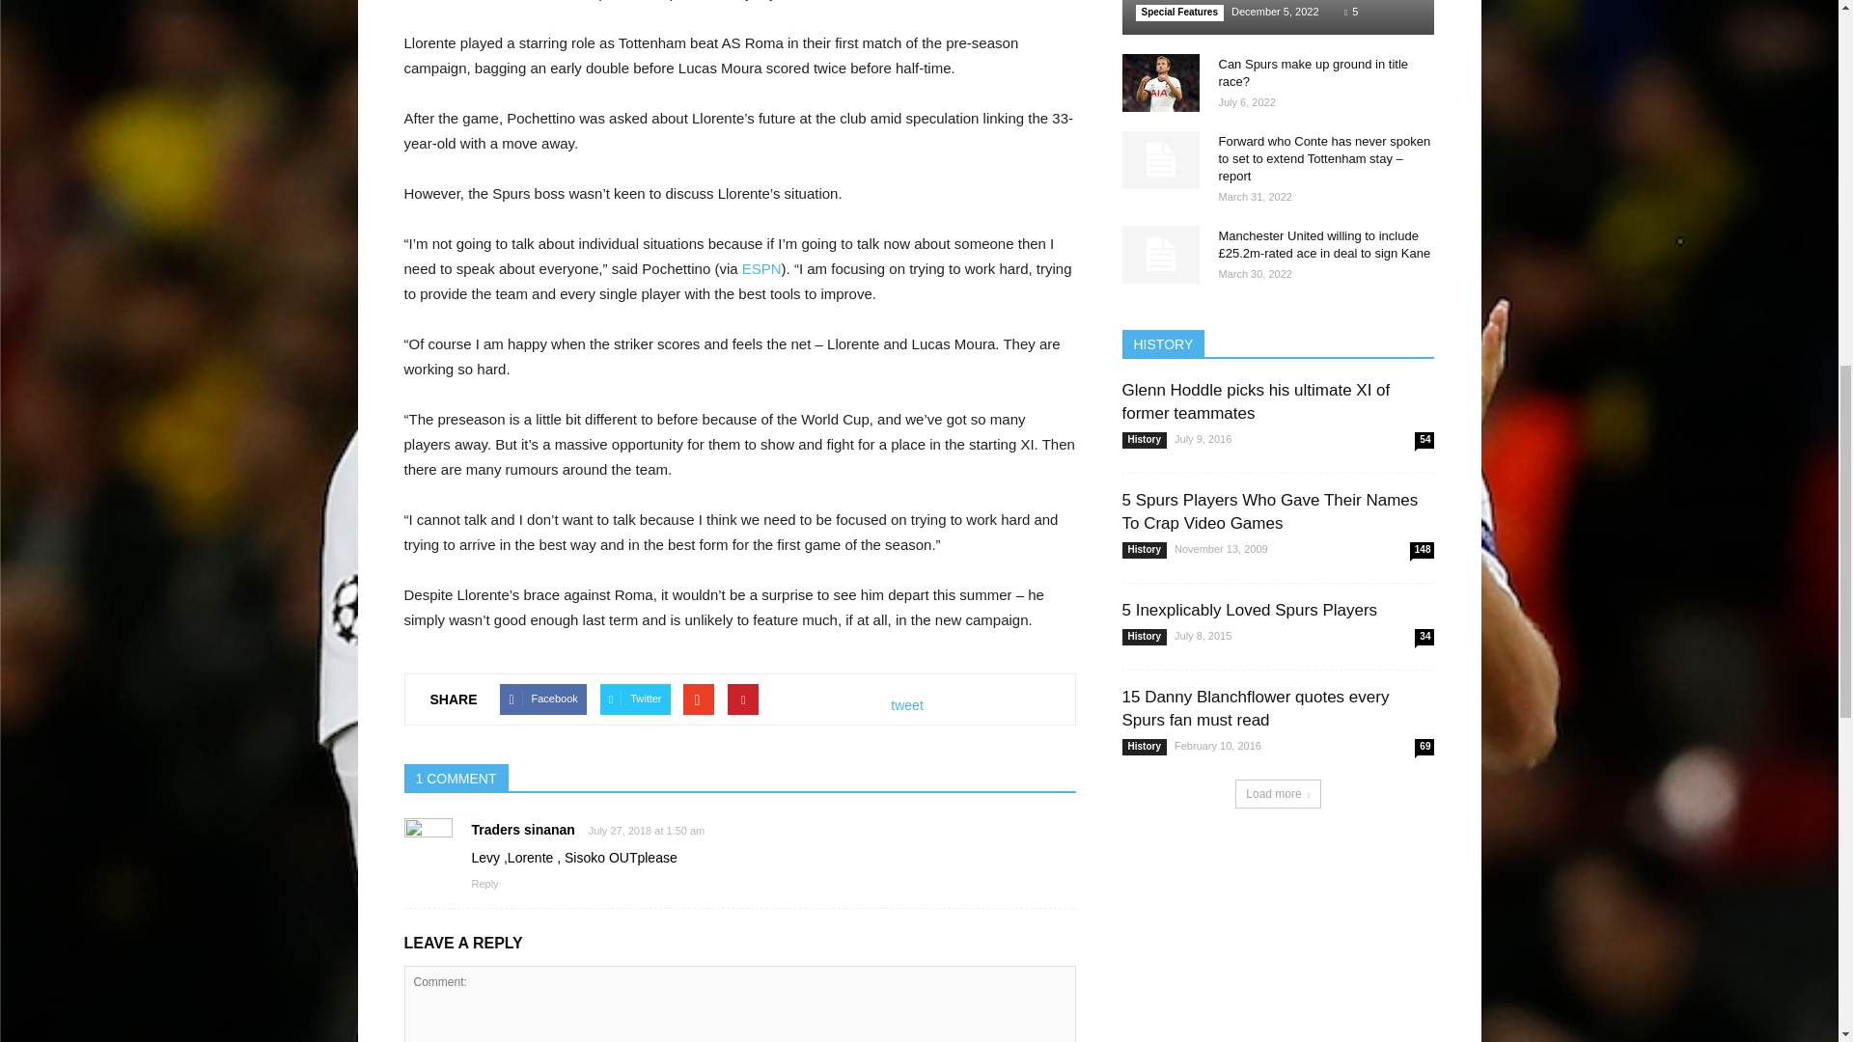  I want to click on 5 Spurs Players Who Gave Their Names To Crap Video Games, so click(1268, 511).